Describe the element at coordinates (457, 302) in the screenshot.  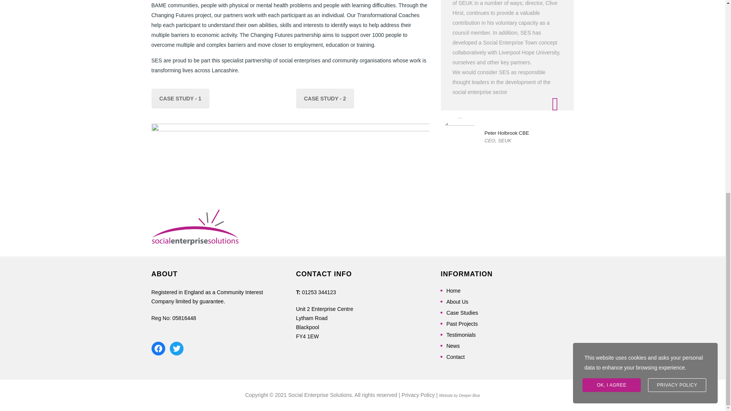
I see `About Us` at that location.